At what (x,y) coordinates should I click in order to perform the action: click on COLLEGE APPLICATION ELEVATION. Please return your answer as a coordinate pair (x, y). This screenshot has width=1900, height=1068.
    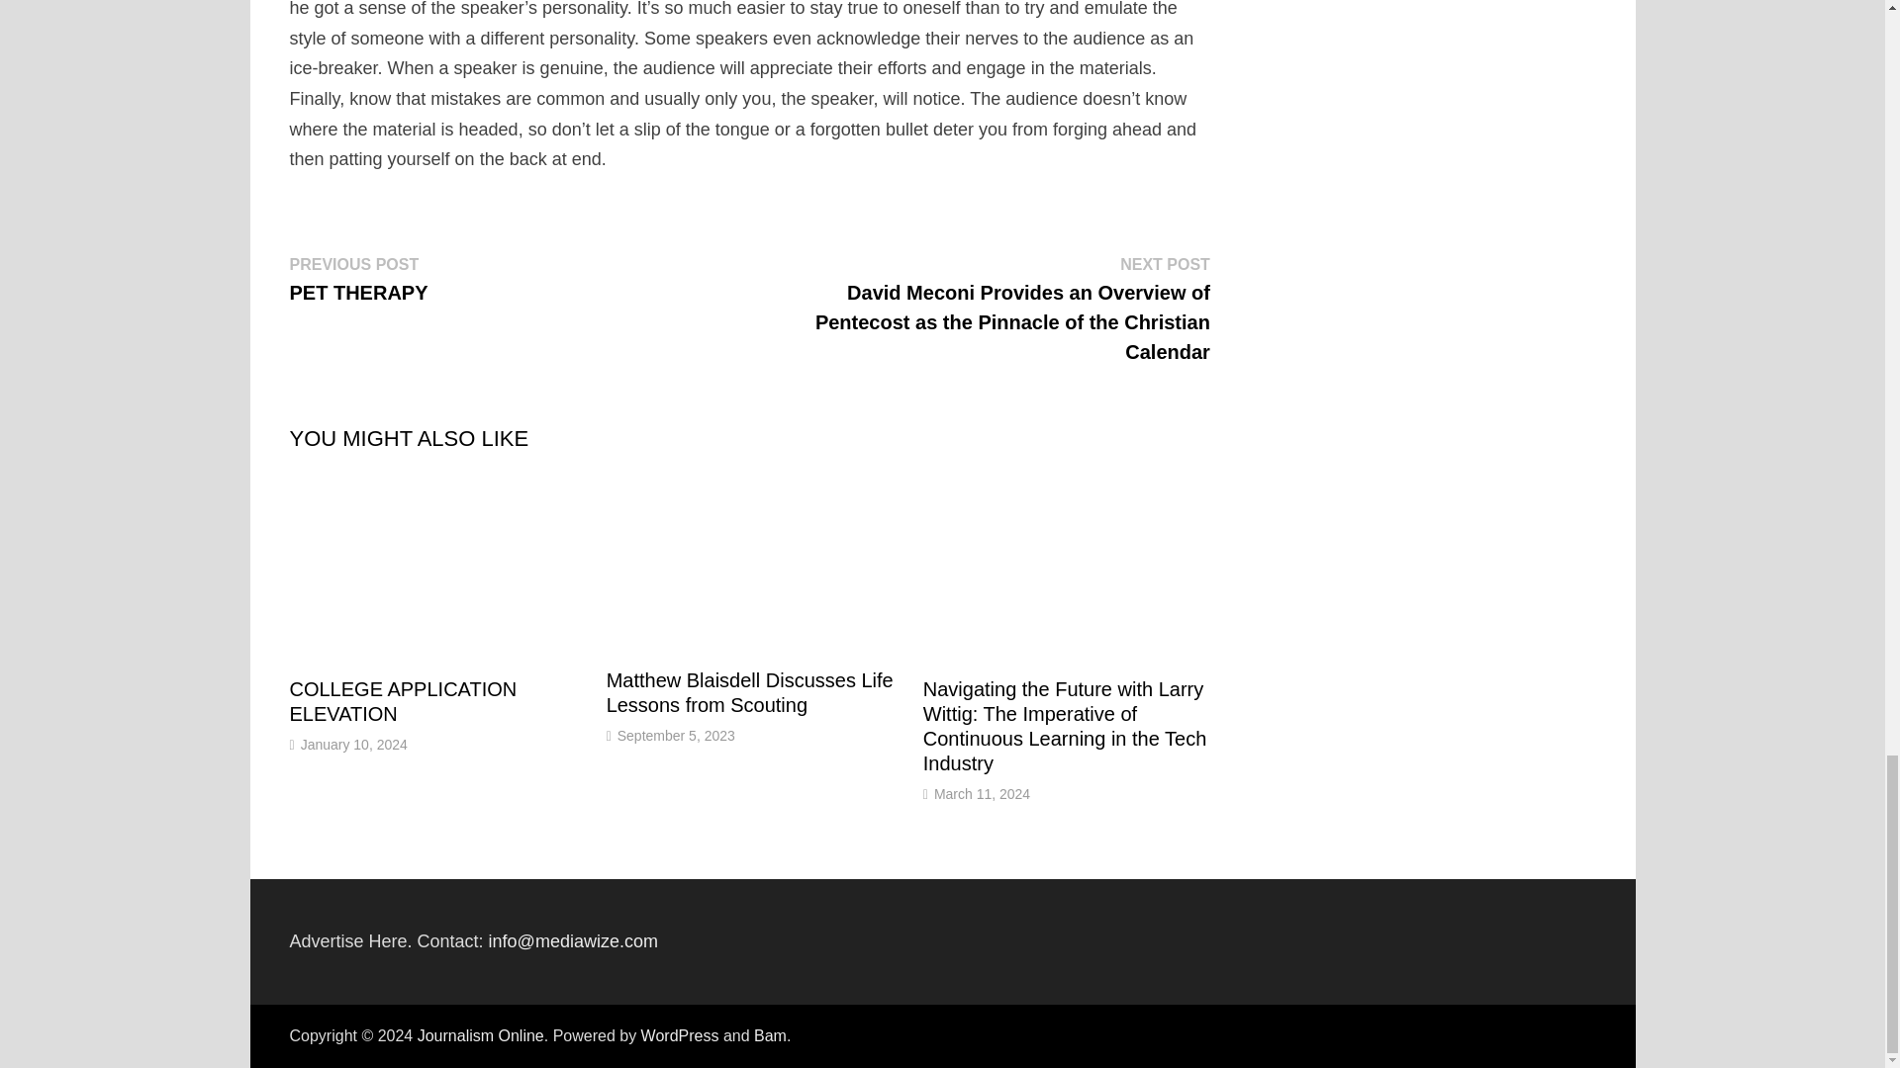
    Looking at the image, I should click on (402, 701).